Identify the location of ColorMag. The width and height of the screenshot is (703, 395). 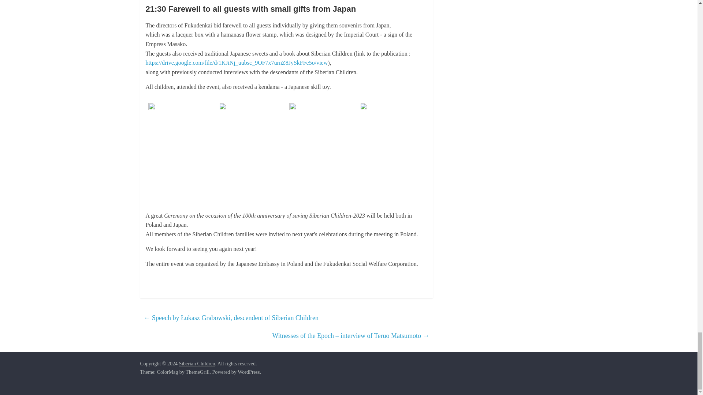
(168, 372).